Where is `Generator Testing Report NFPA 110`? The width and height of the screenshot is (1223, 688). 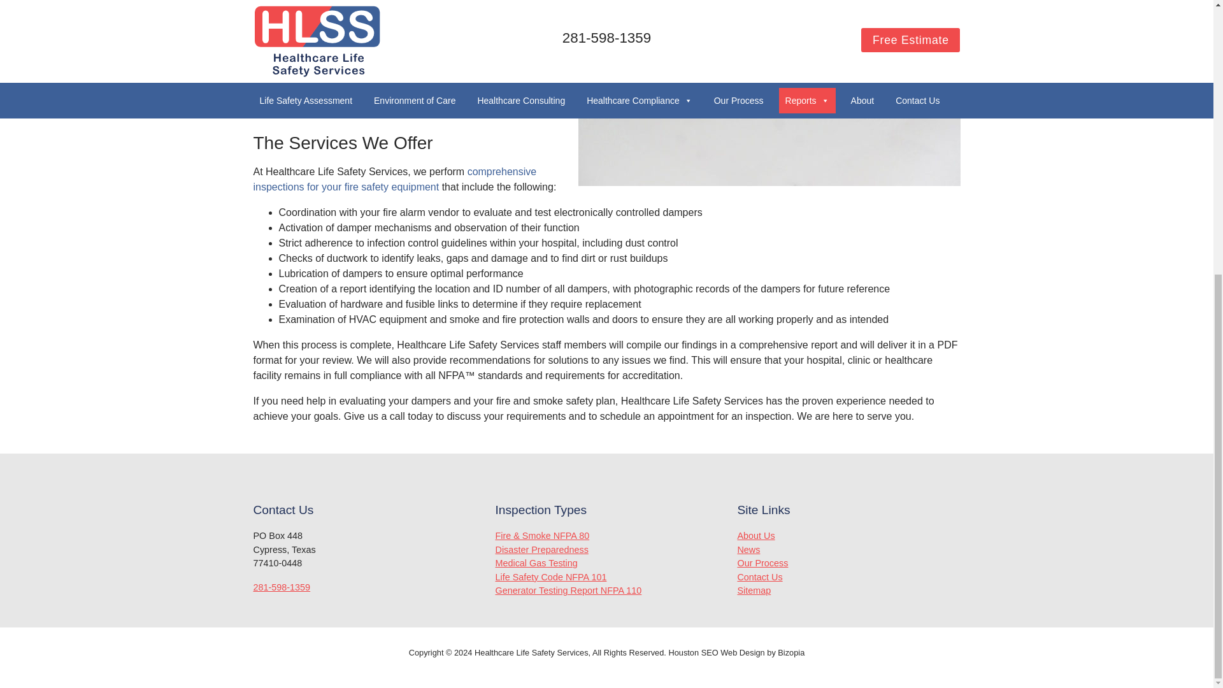
Generator Testing Report NFPA 110 is located at coordinates (568, 591).